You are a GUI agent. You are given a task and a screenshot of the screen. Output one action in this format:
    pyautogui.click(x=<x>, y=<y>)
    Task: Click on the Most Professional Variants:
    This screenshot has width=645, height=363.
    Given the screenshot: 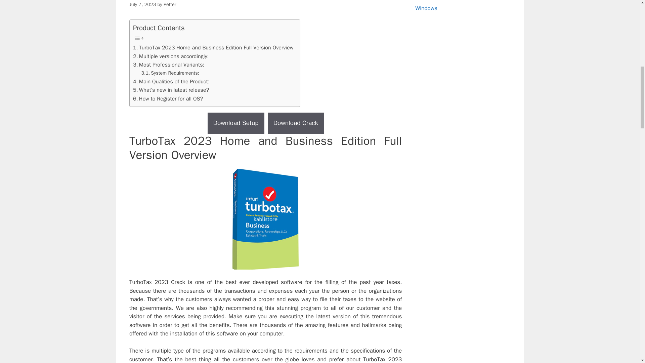 What is the action you would take?
    pyautogui.click(x=169, y=65)
    